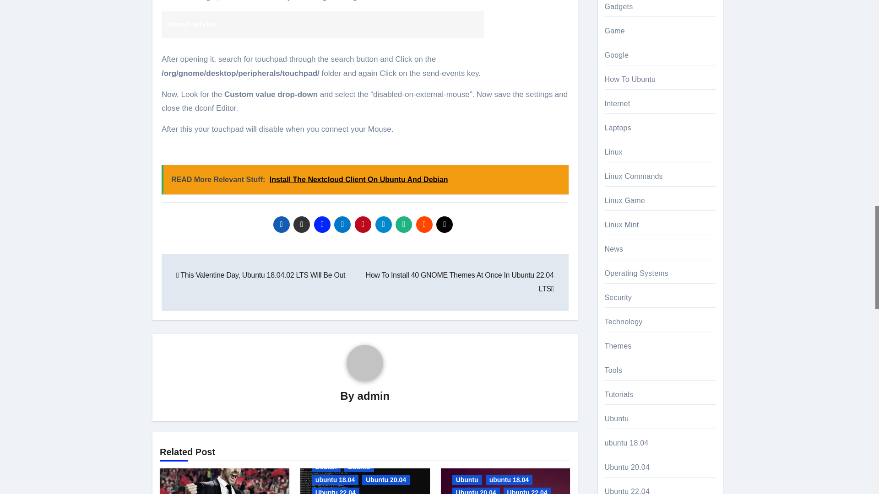  Describe the element at coordinates (460, 282) in the screenshot. I see `How To Install 40 GNOME Themes At Once In Ubuntu 22.04 LTS` at that location.